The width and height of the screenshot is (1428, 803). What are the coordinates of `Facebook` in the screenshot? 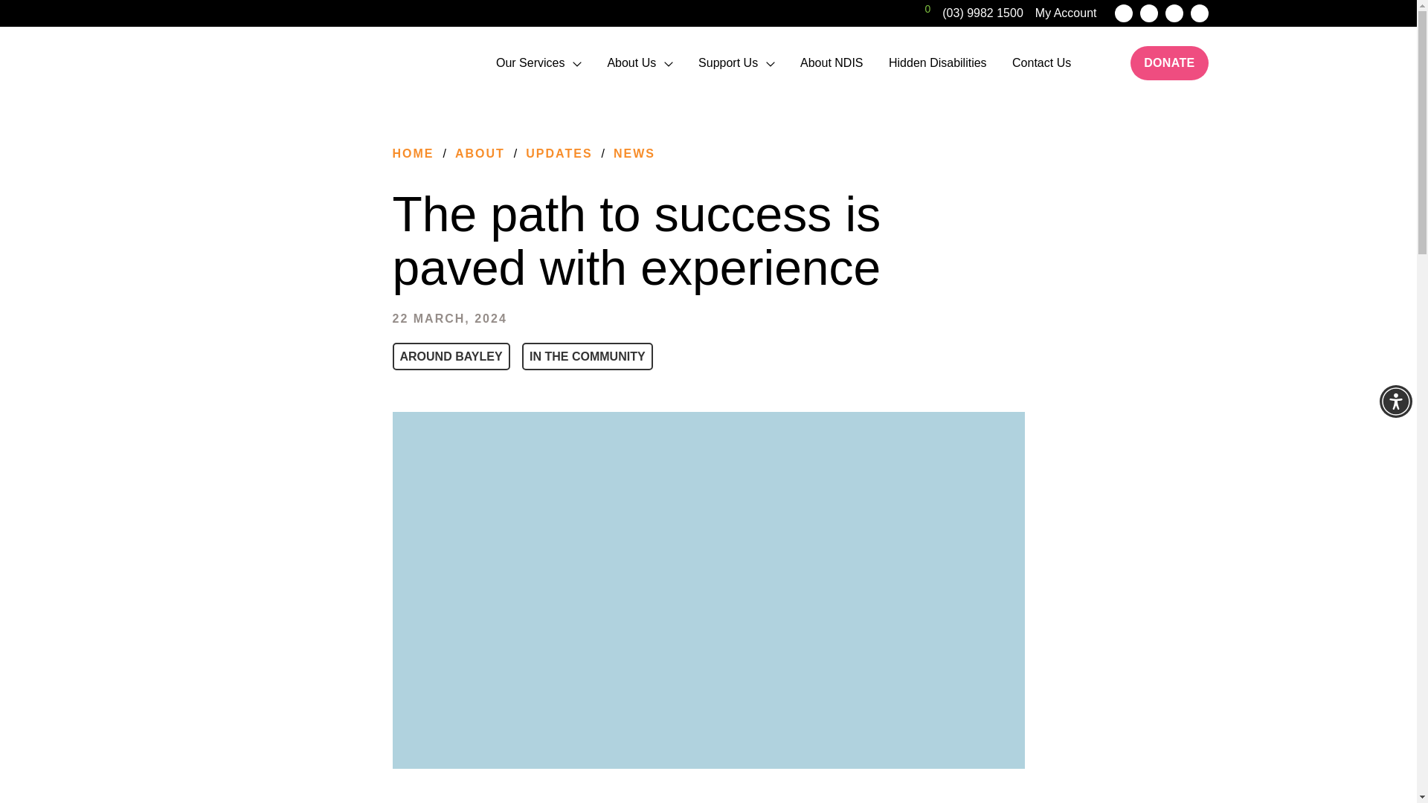 It's located at (1174, 13).